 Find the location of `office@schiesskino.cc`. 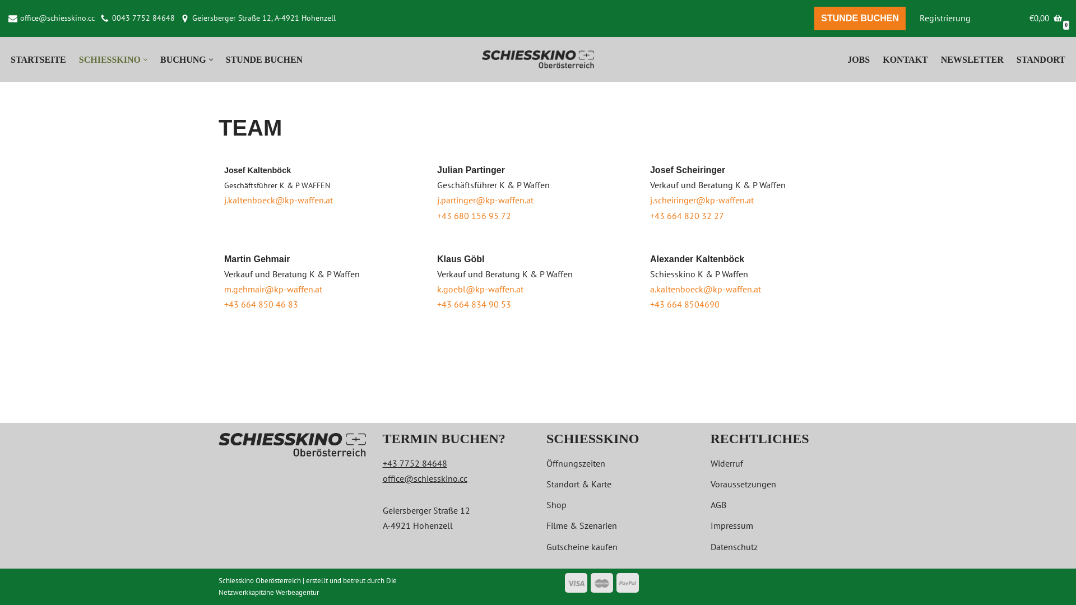

office@schiesskino.cc is located at coordinates (57, 18).